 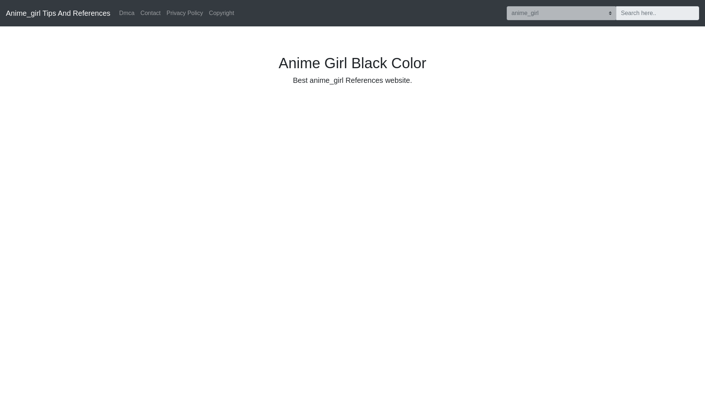 I want to click on Privacy Policy, so click(x=185, y=13).